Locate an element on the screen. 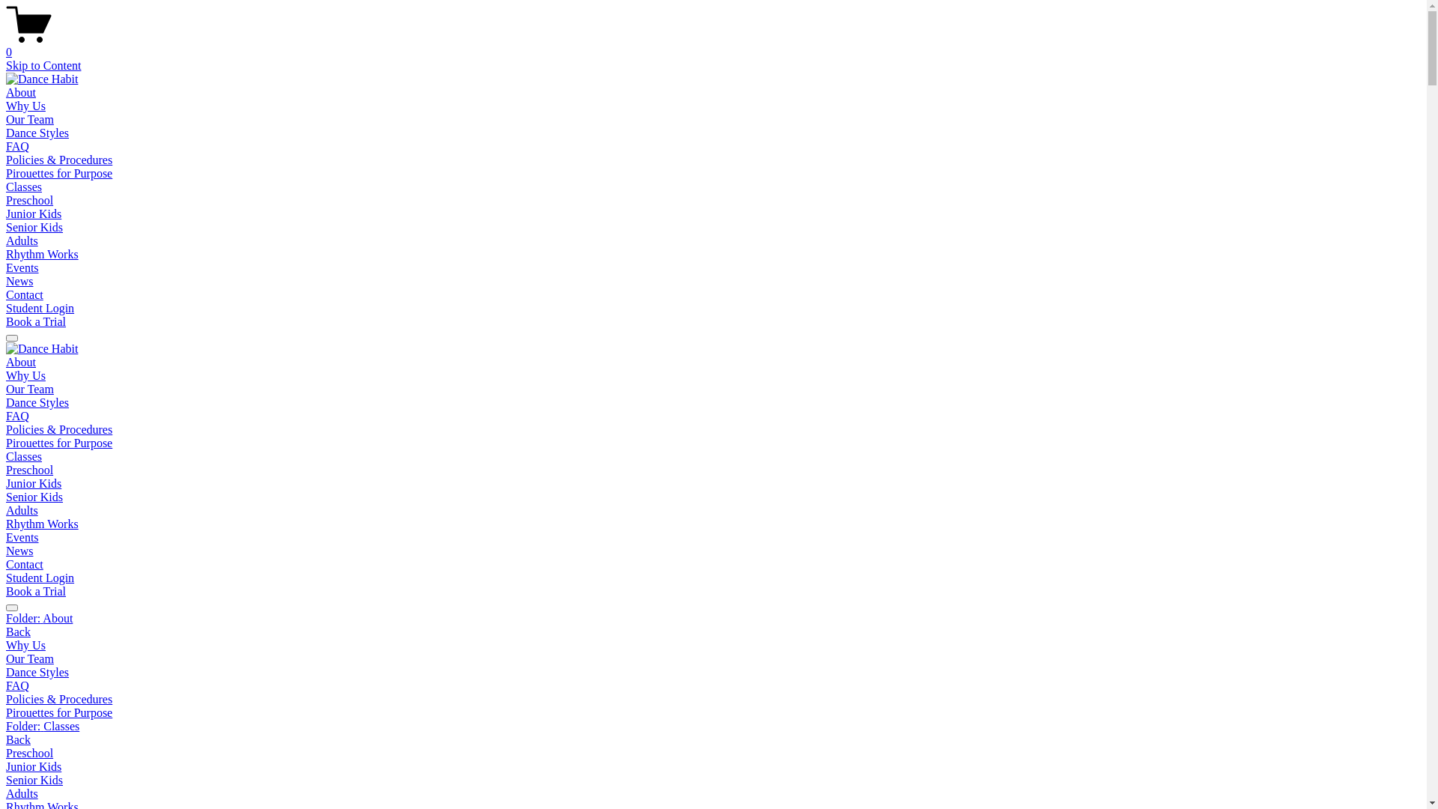 The width and height of the screenshot is (1438, 809). Events is located at coordinates (22, 538).